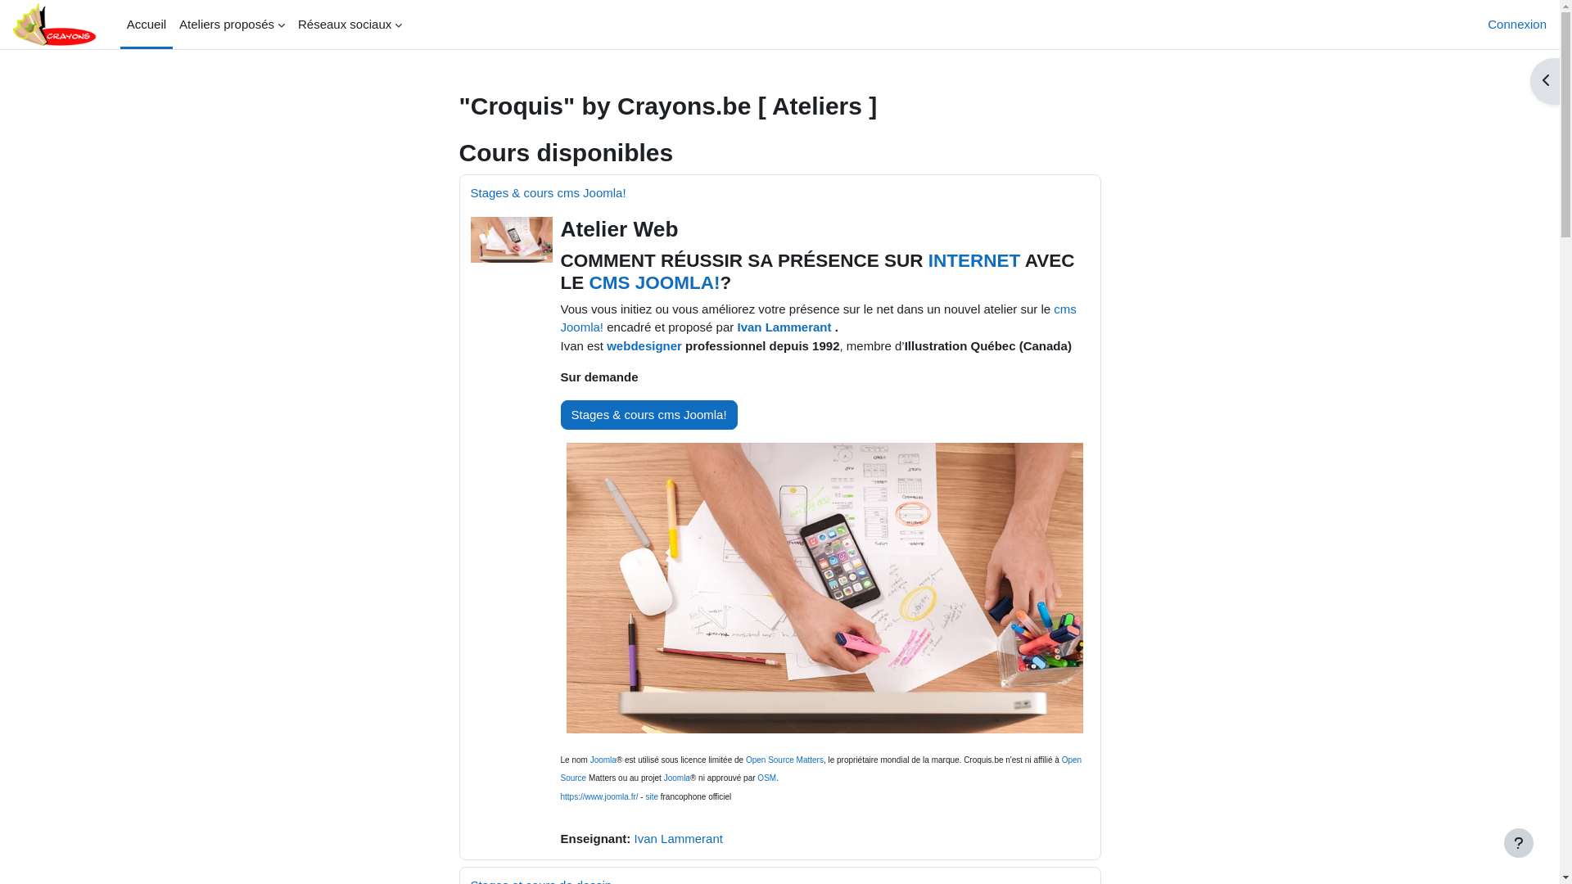 The image size is (1572, 884). I want to click on Joomla, so click(677, 778).